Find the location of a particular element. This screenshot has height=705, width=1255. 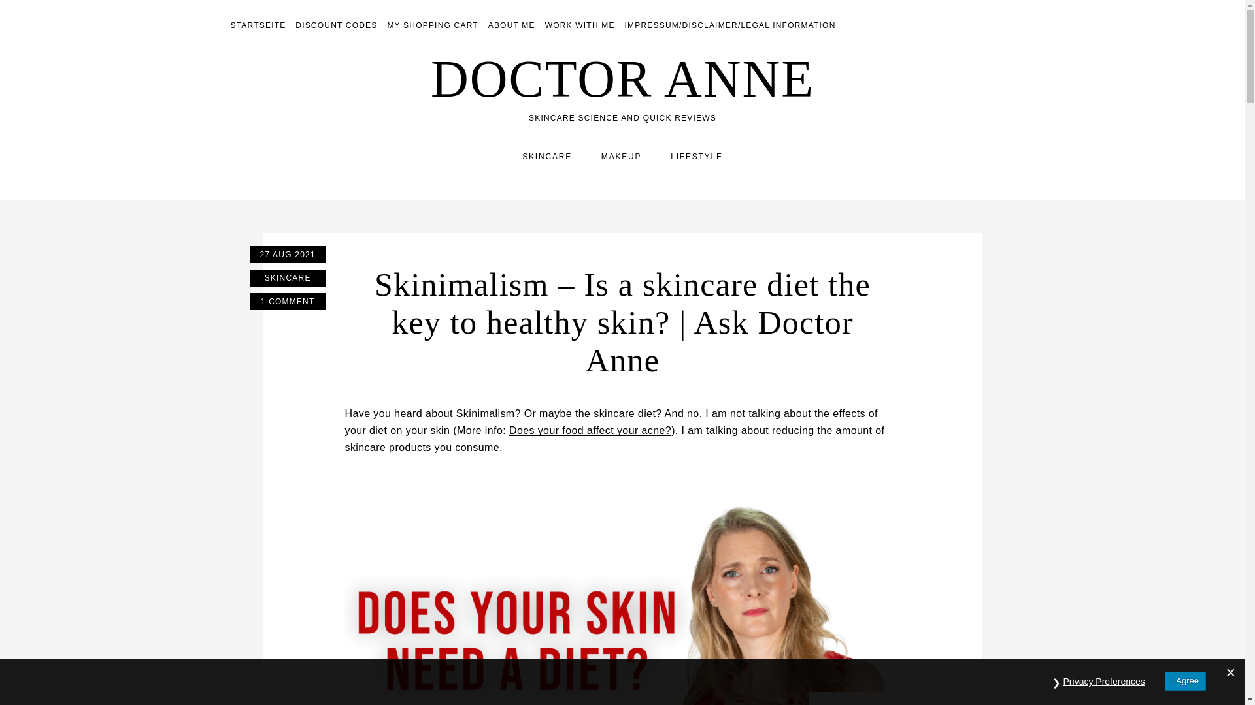

DOCTOR ANNE is located at coordinates (622, 78).